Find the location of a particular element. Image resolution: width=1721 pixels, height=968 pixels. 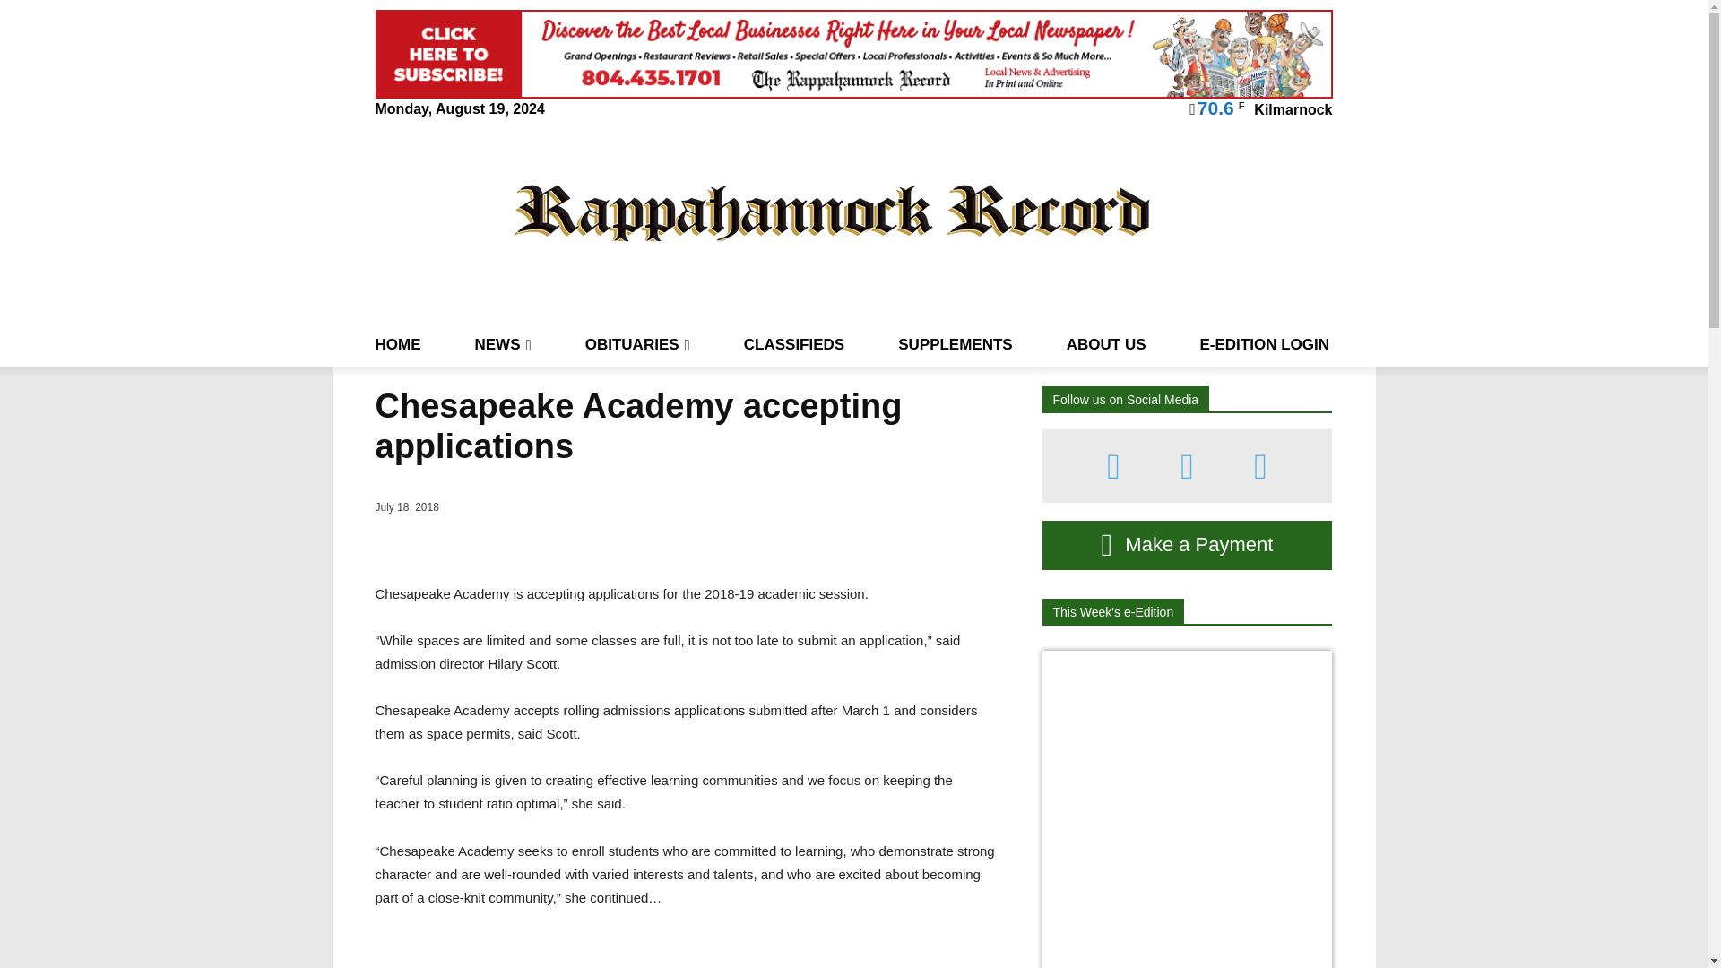

SUPPLEMENTS is located at coordinates (956, 344).